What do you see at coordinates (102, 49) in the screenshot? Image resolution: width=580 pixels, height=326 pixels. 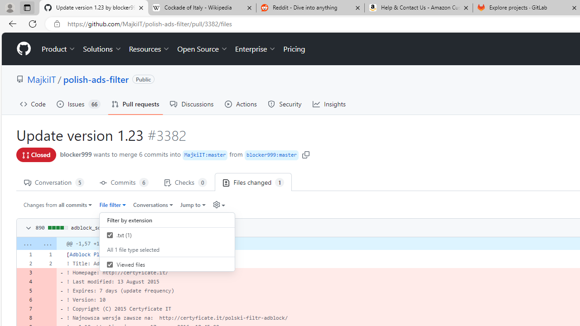 I see `Solutions` at bounding box center [102, 49].